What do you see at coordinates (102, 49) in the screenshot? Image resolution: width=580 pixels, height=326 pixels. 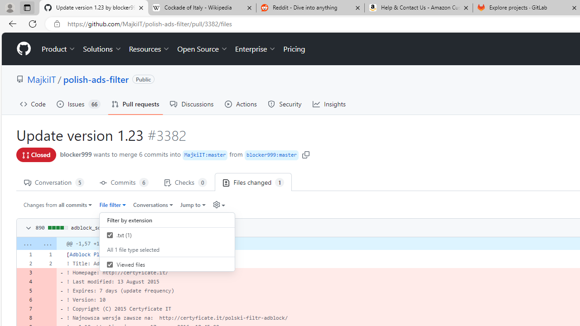 I see `Solutions` at bounding box center [102, 49].